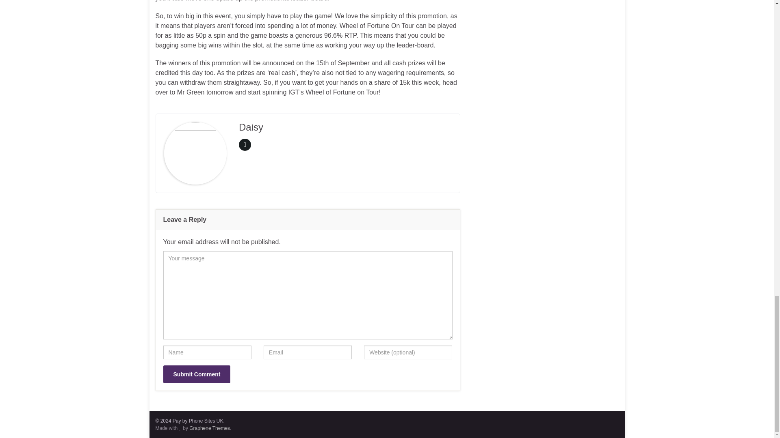 The width and height of the screenshot is (780, 438). I want to click on Graphene Themes, so click(210, 428).